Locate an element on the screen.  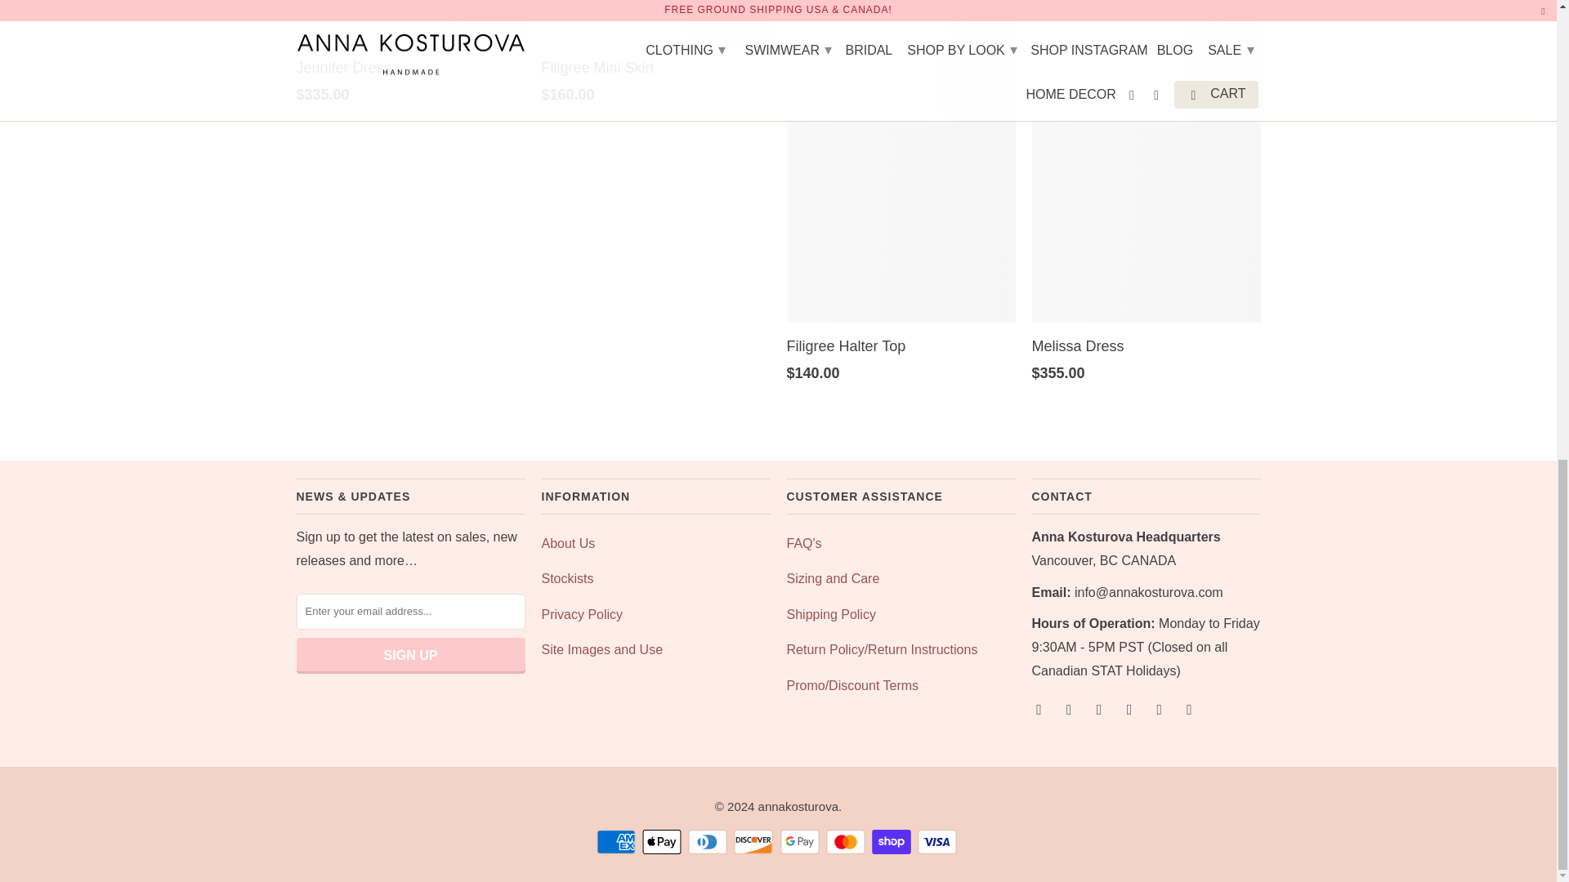
Visa is located at coordinates (939, 842).